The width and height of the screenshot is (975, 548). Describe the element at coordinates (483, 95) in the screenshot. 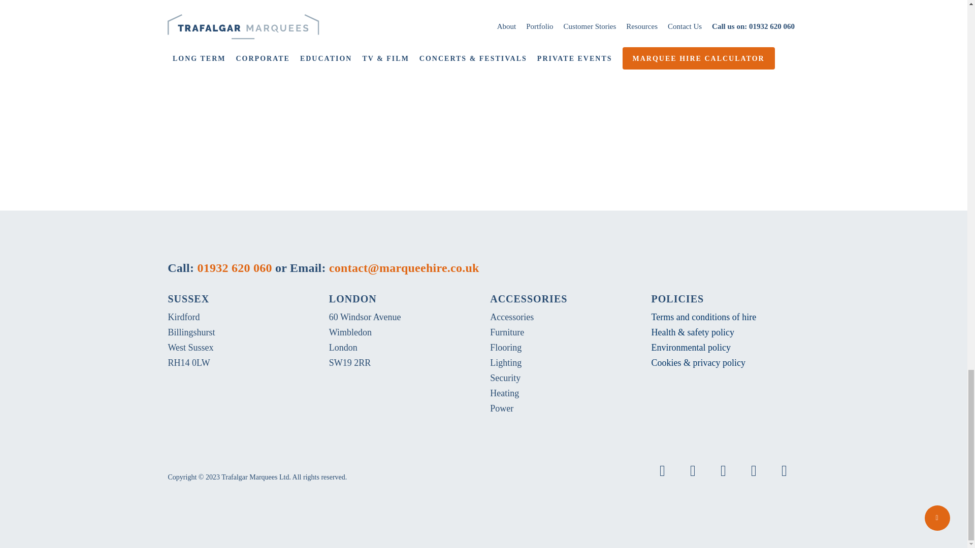

I see `GET IN TOUCH` at that location.